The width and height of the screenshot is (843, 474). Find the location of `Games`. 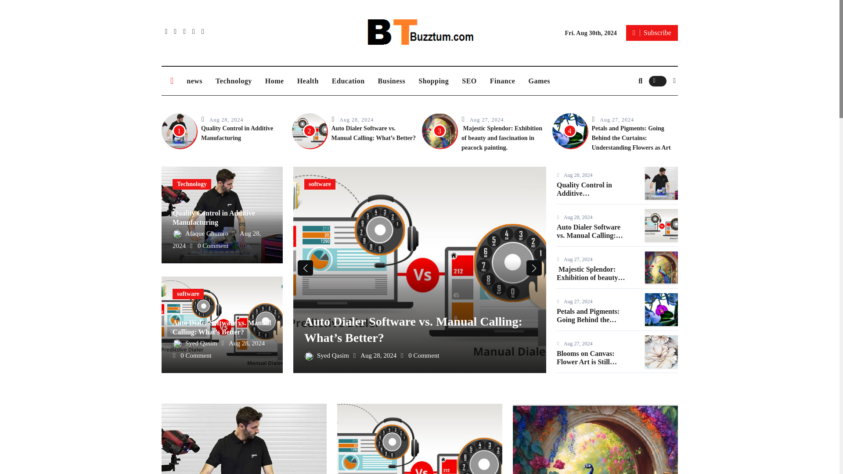

Games is located at coordinates (539, 81).